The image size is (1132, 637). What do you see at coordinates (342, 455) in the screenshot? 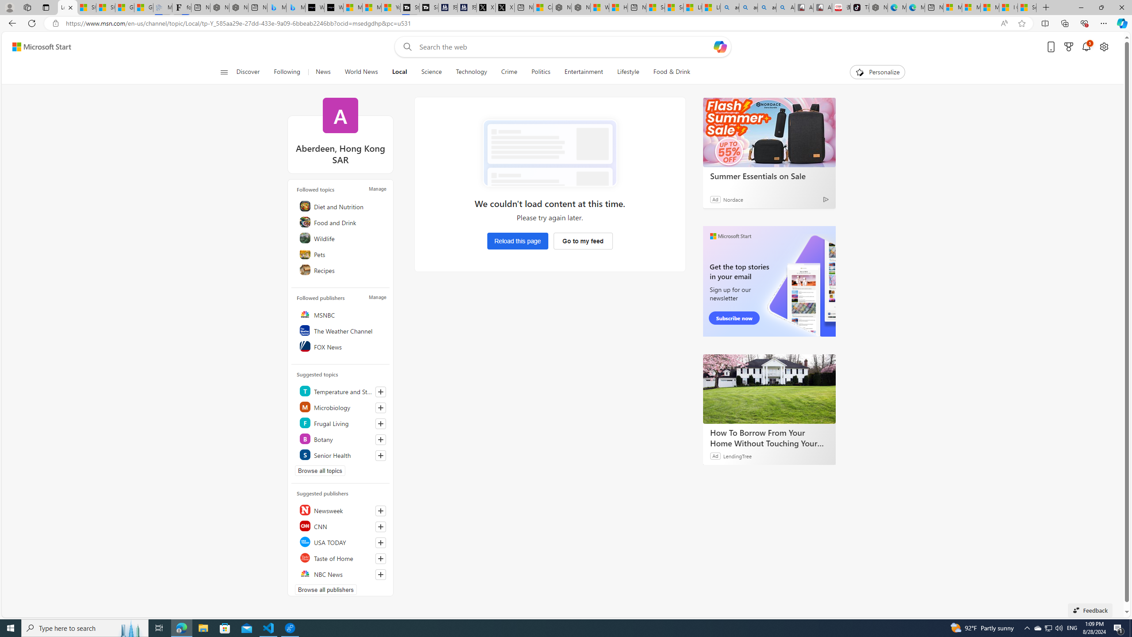
I see `Class: highlight` at bounding box center [342, 455].